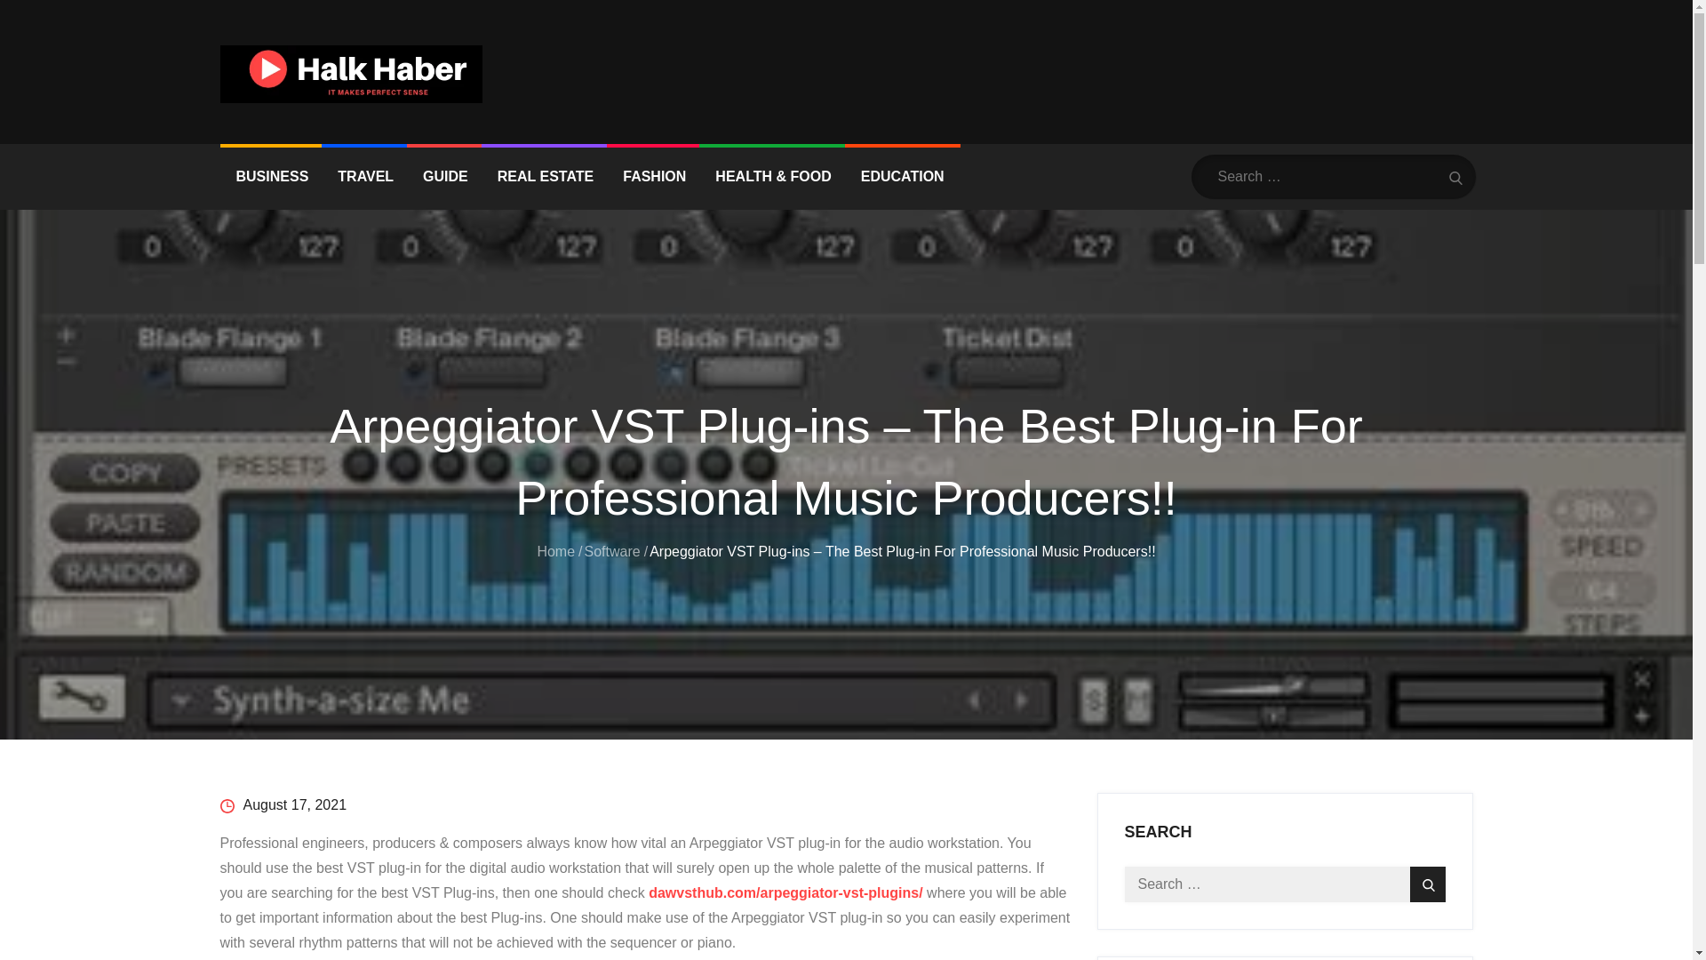  What do you see at coordinates (545, 177) in the screenshot?
I see `REAL ESTATE` at bounding box center [545, 177].